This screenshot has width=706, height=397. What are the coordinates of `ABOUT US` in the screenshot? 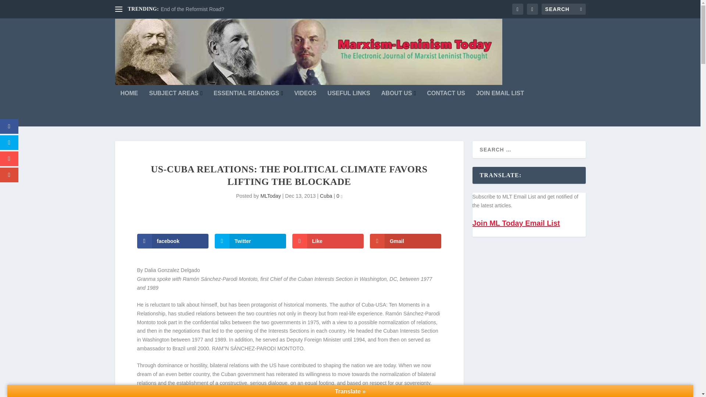 It's located at (398, 108).